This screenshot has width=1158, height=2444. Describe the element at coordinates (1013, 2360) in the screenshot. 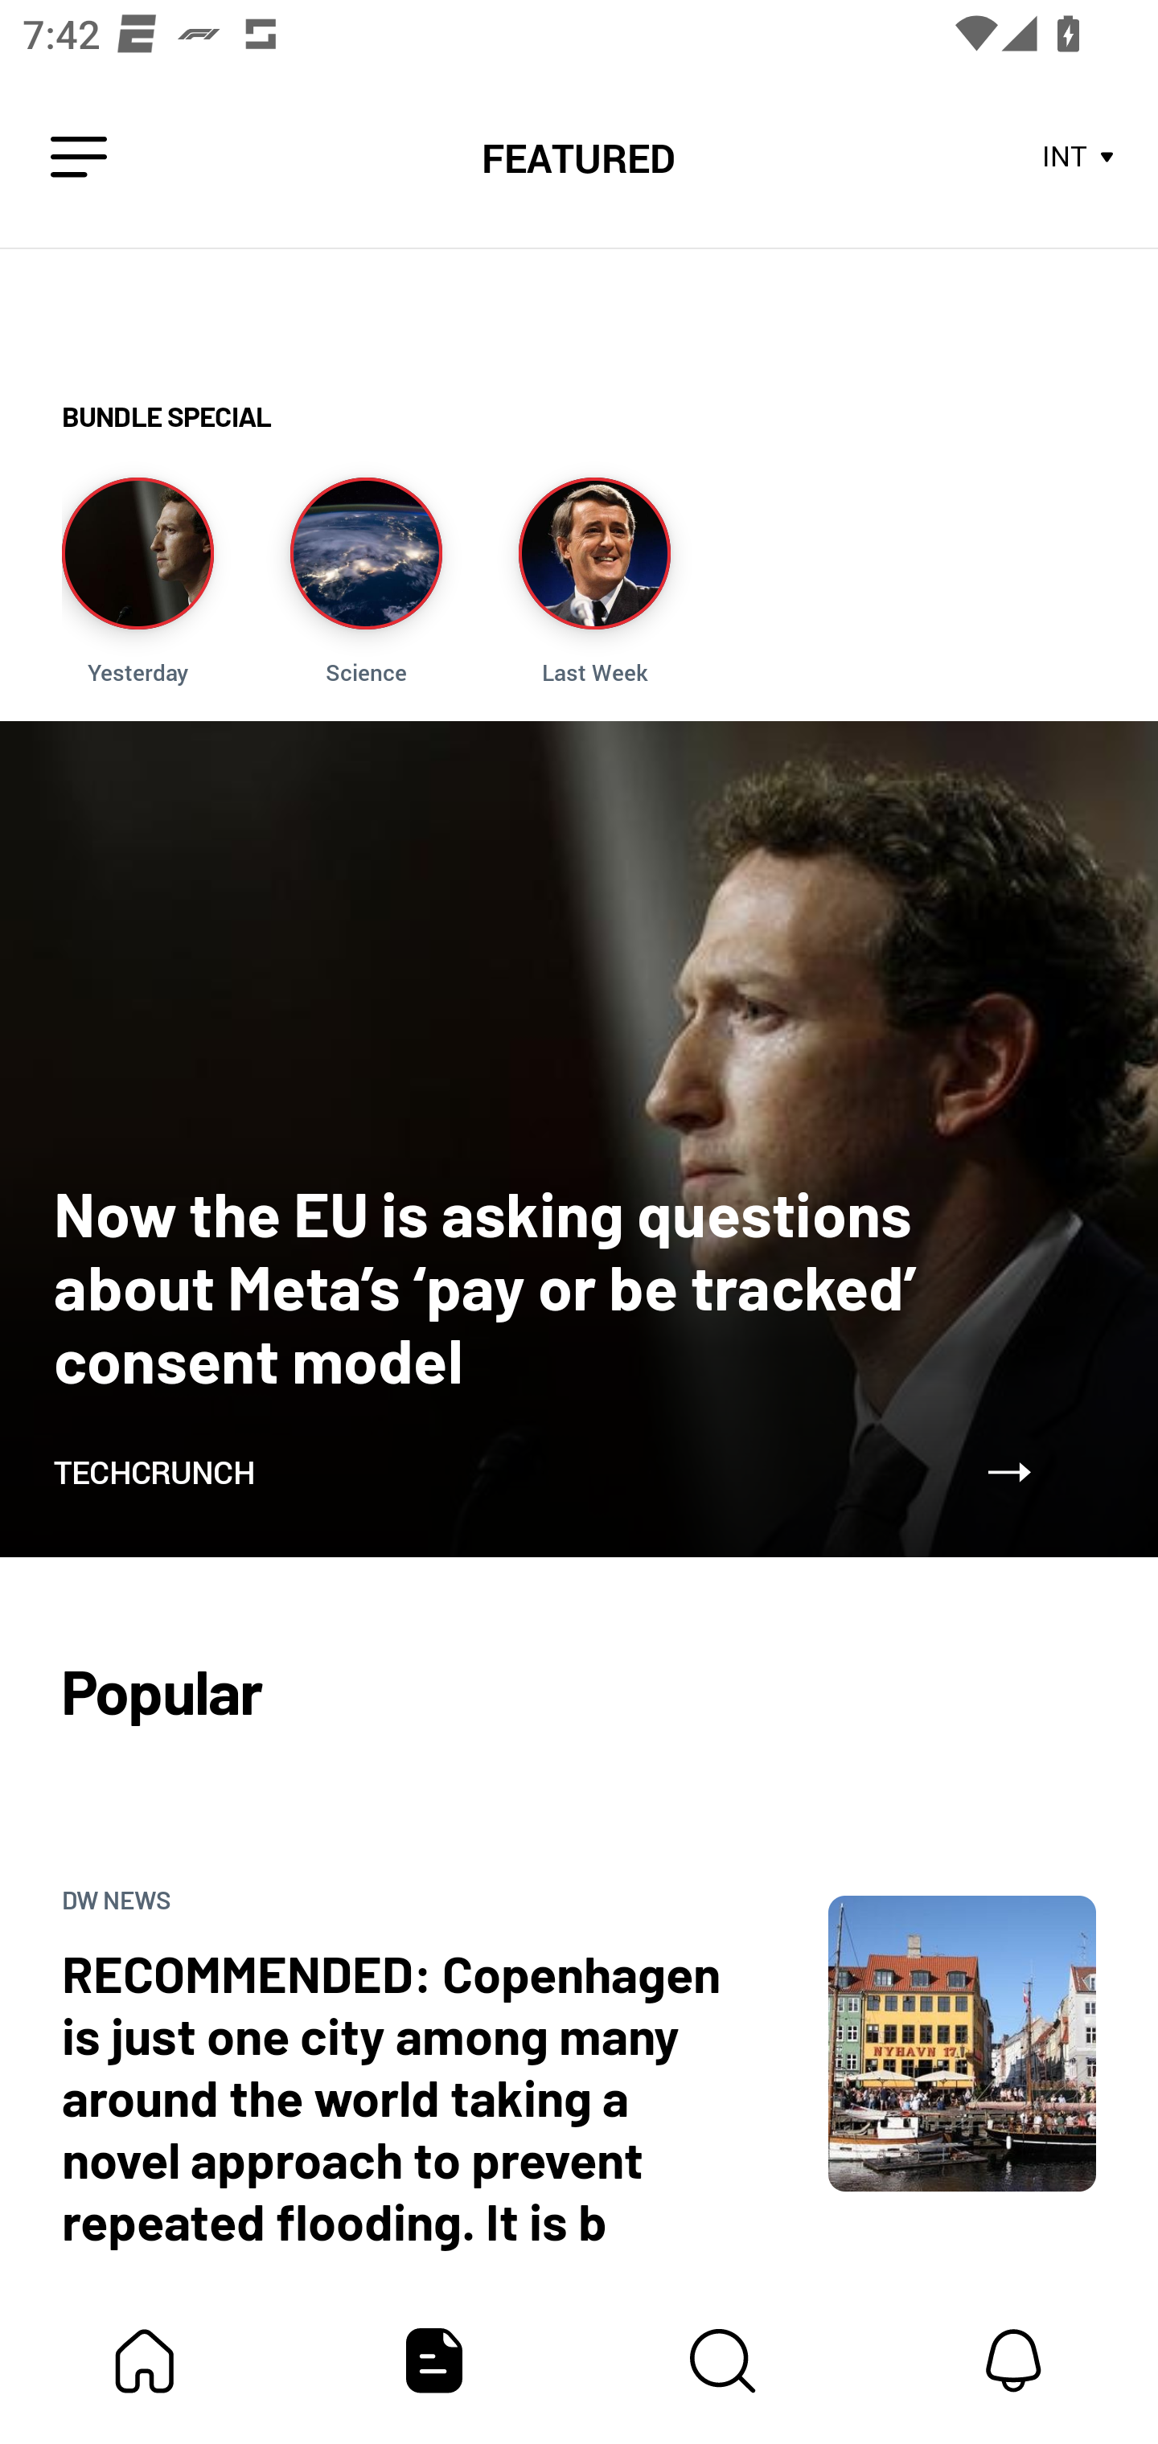

I see `Notifications` at that location.